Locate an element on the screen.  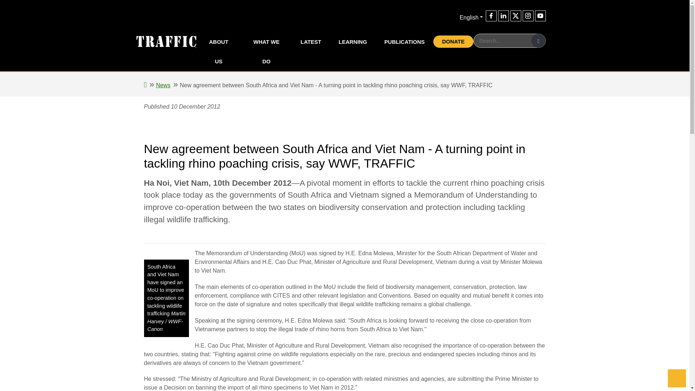
ABOUT US is located at coordinates (218, 51).